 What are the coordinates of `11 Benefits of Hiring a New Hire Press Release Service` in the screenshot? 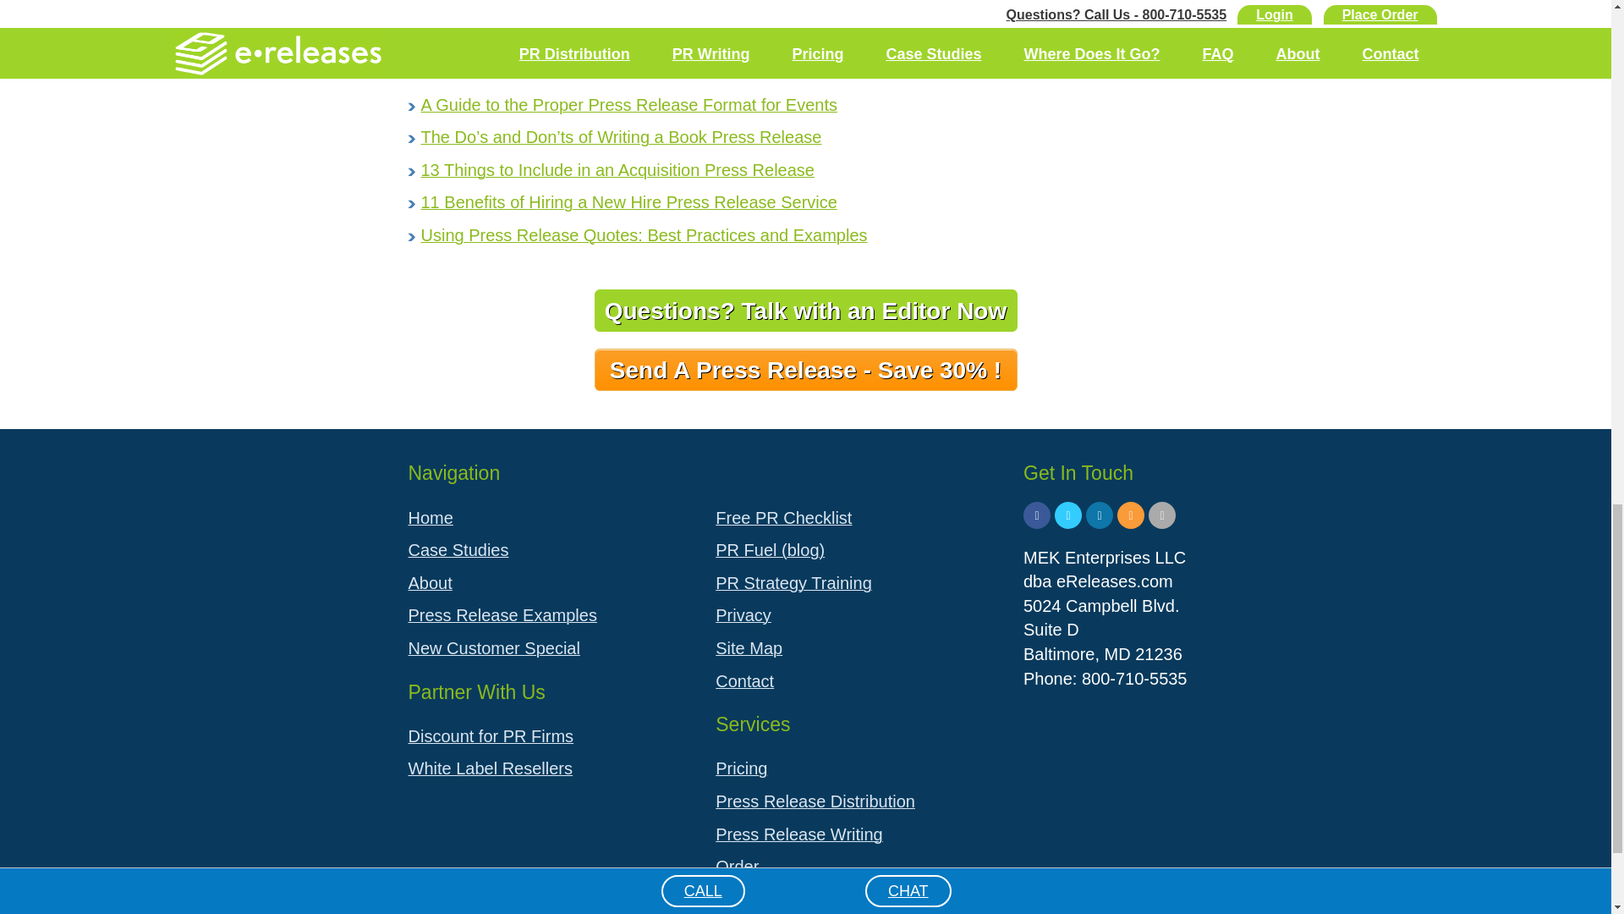 It's located at (629, 201).